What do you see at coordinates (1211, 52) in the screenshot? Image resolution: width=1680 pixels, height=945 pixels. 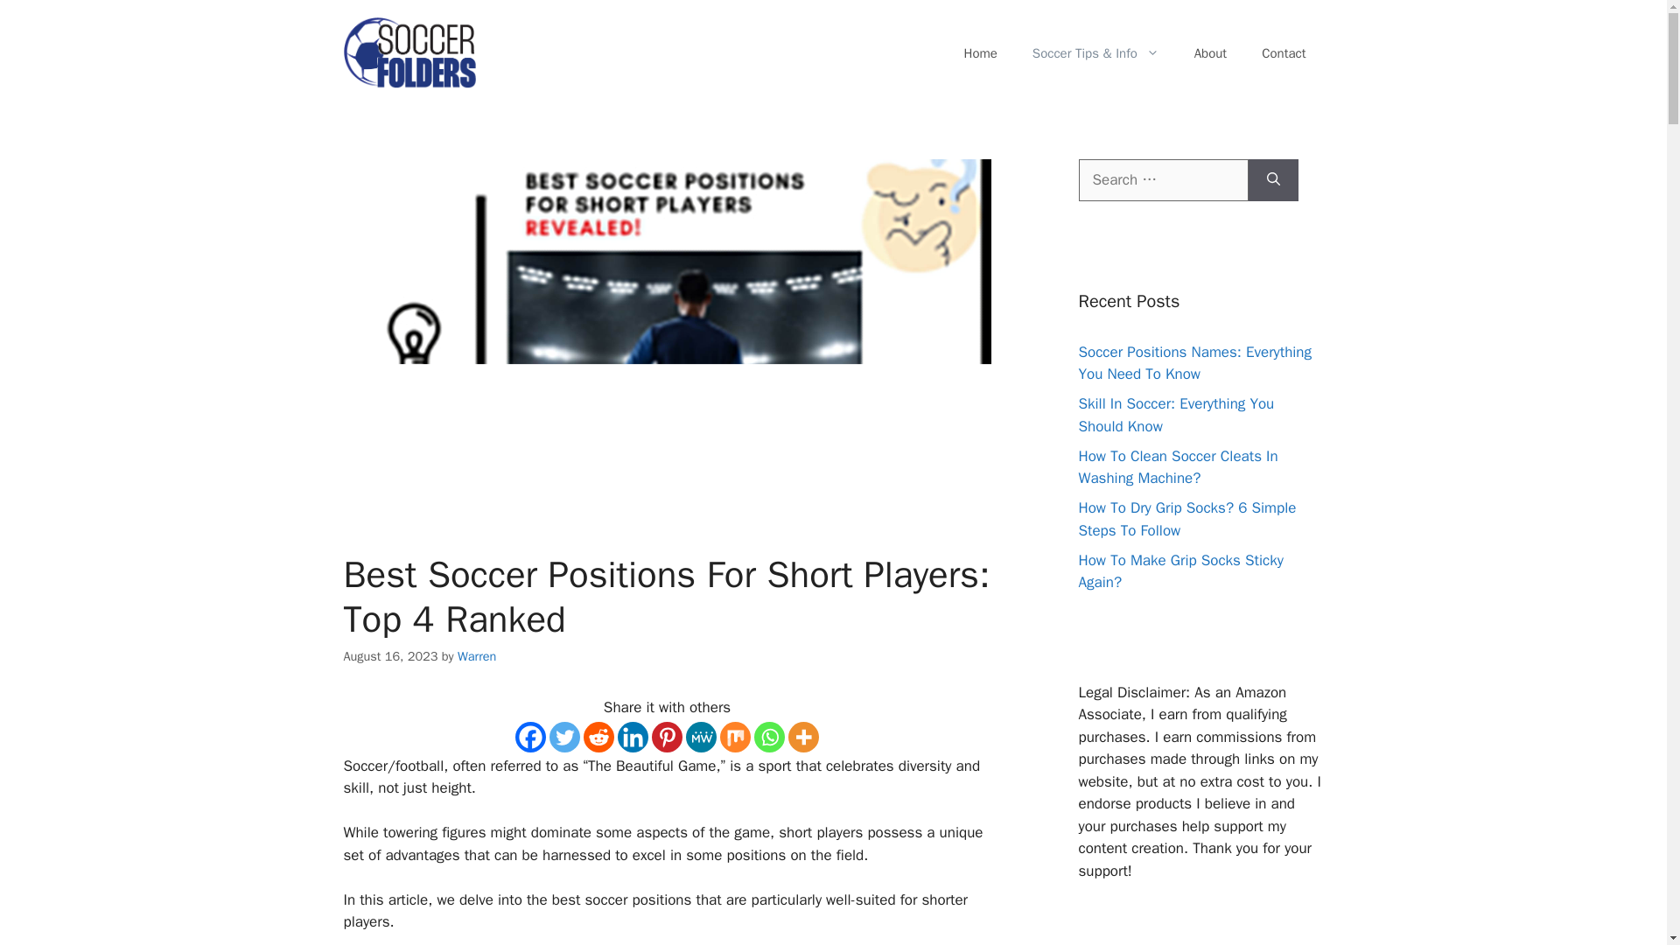 I see `About` at bounding box center [1211, 52].